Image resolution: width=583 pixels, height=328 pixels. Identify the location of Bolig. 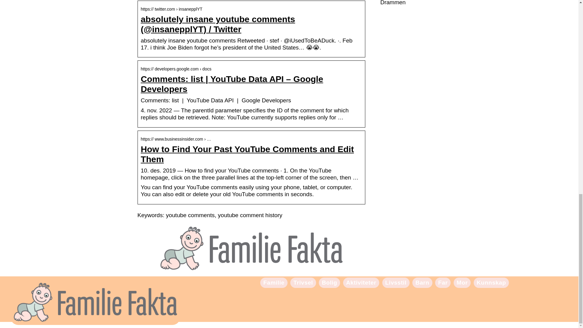
(329, 282).